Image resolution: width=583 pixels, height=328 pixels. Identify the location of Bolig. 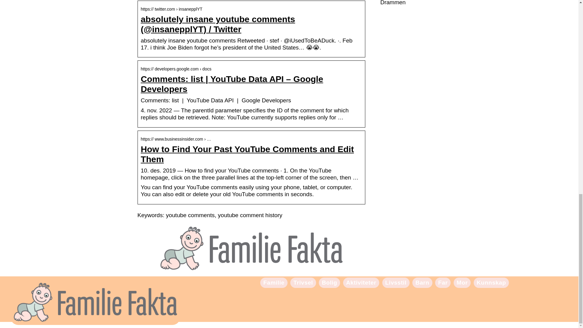
(329, 282).